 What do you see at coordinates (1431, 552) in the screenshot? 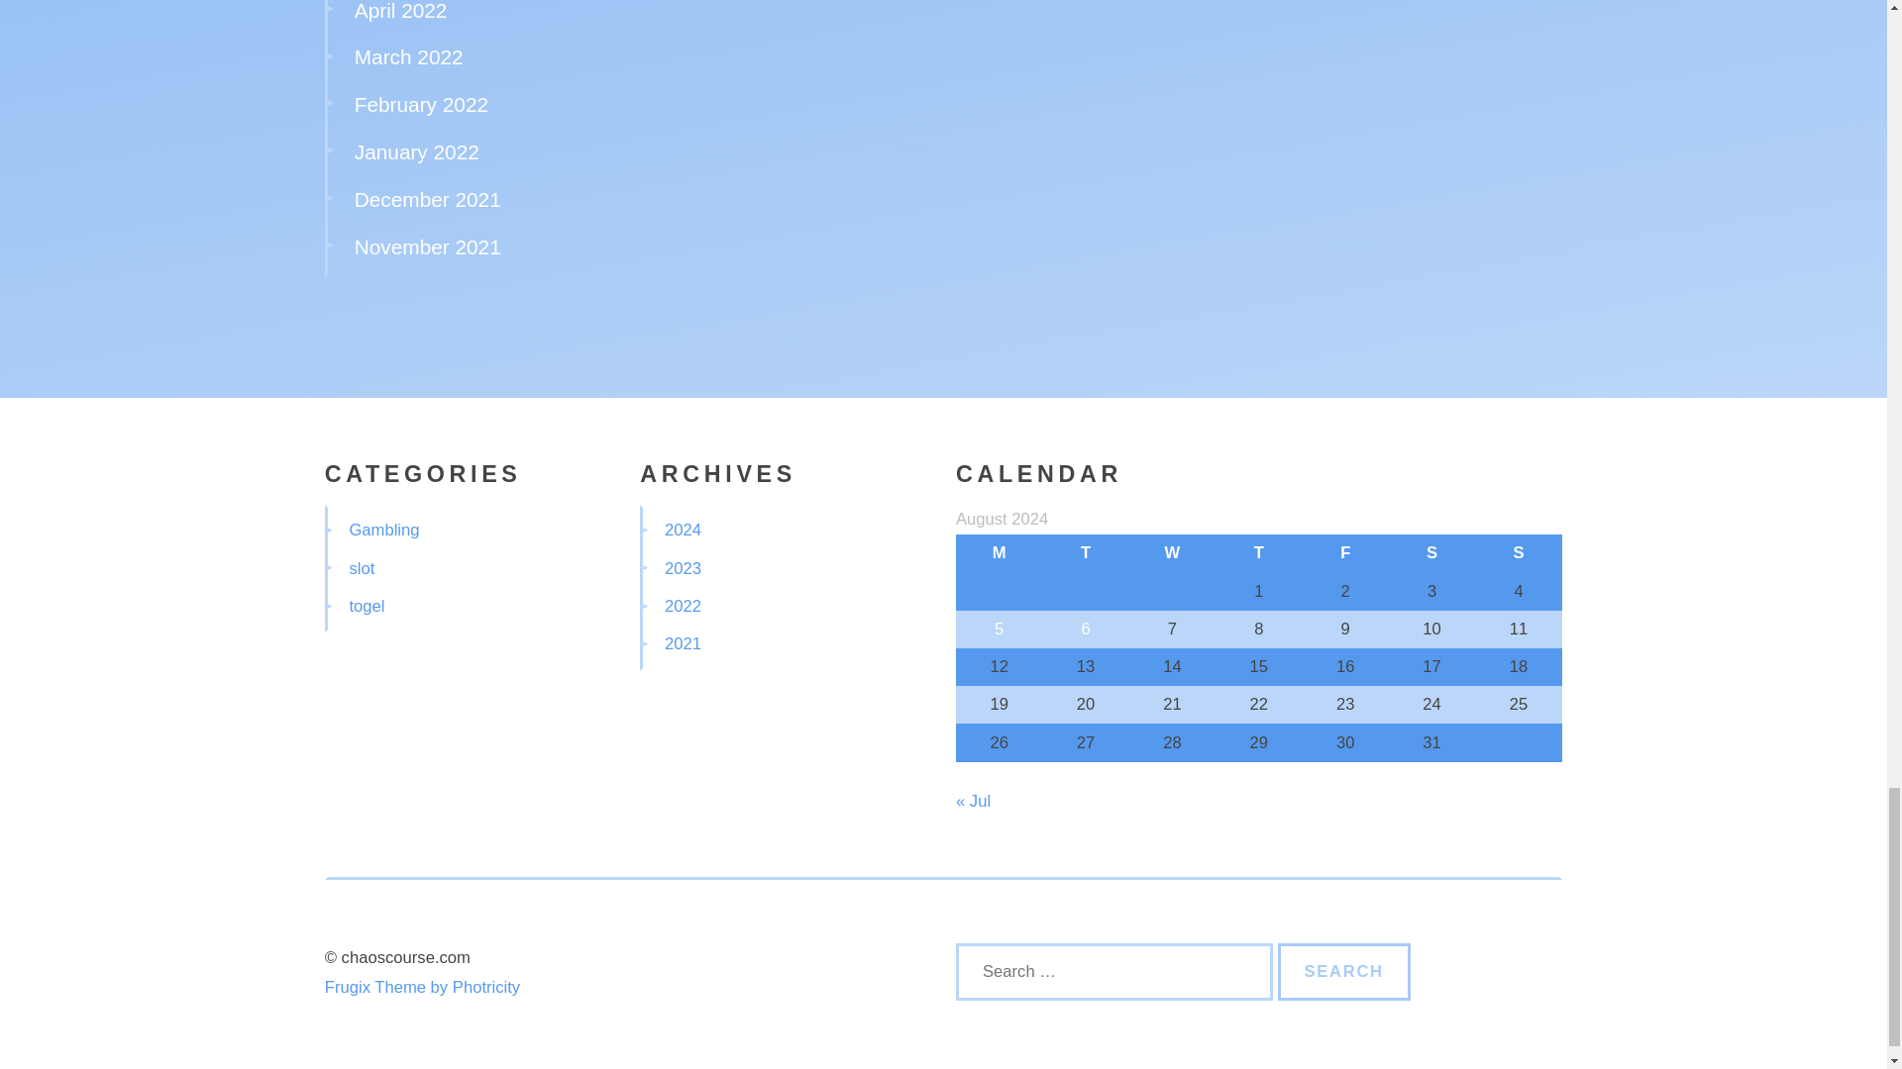
I see `Saturday` at bounding box center [1431, 552].